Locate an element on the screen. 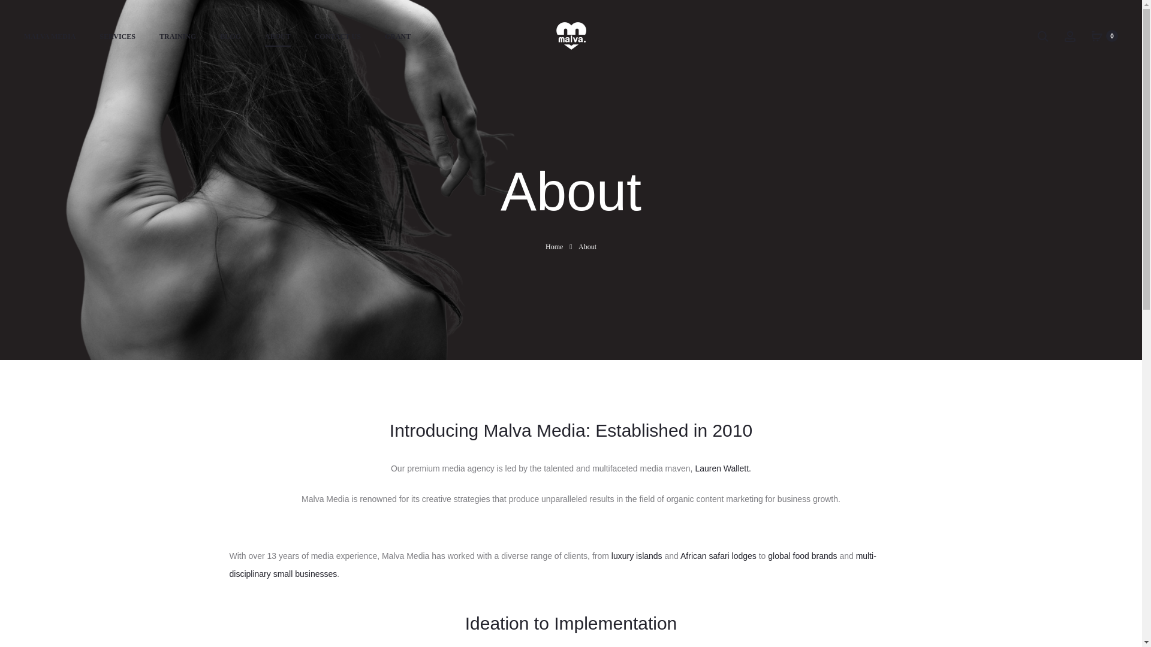 The height and width of the screenshot is (647, 1151). BLOG is located at coordinates (230, 37).